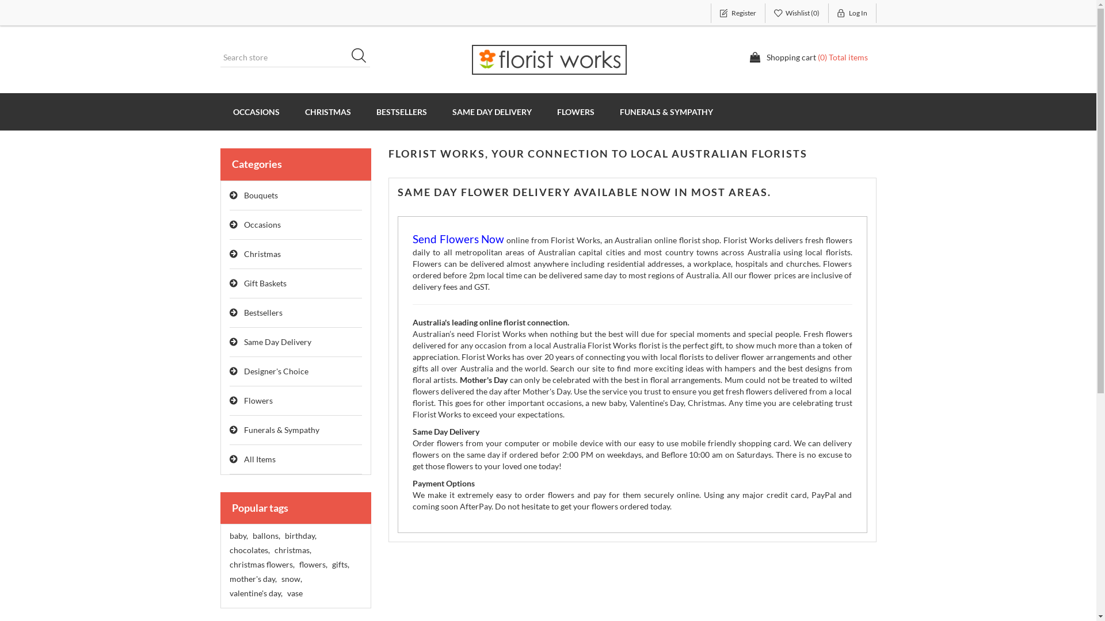 The height and width of the screenshot is (621, 1105). What do you see at coordinates (809, 57) in the screenshot?
I see `Shopping cart (0) Total items` at bounding box center [809, 57].